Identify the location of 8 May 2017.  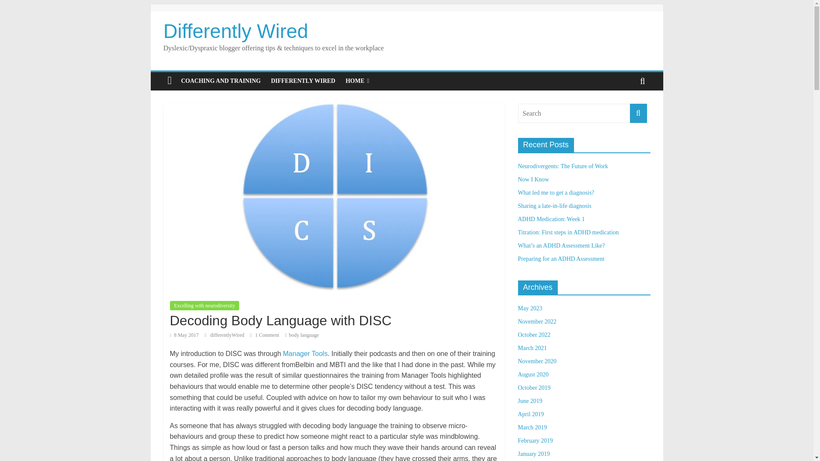
(184, 335).